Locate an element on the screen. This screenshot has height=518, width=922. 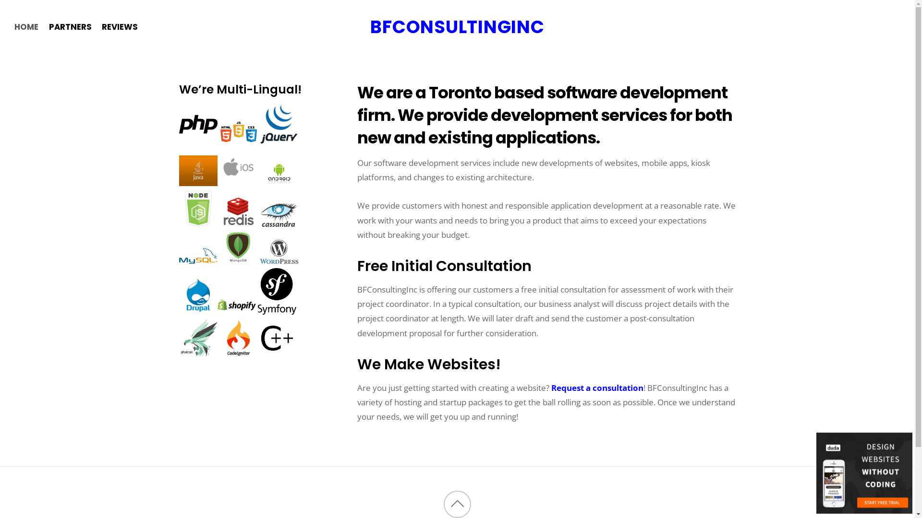
REVIEWS is located at coordinates (117, 35).